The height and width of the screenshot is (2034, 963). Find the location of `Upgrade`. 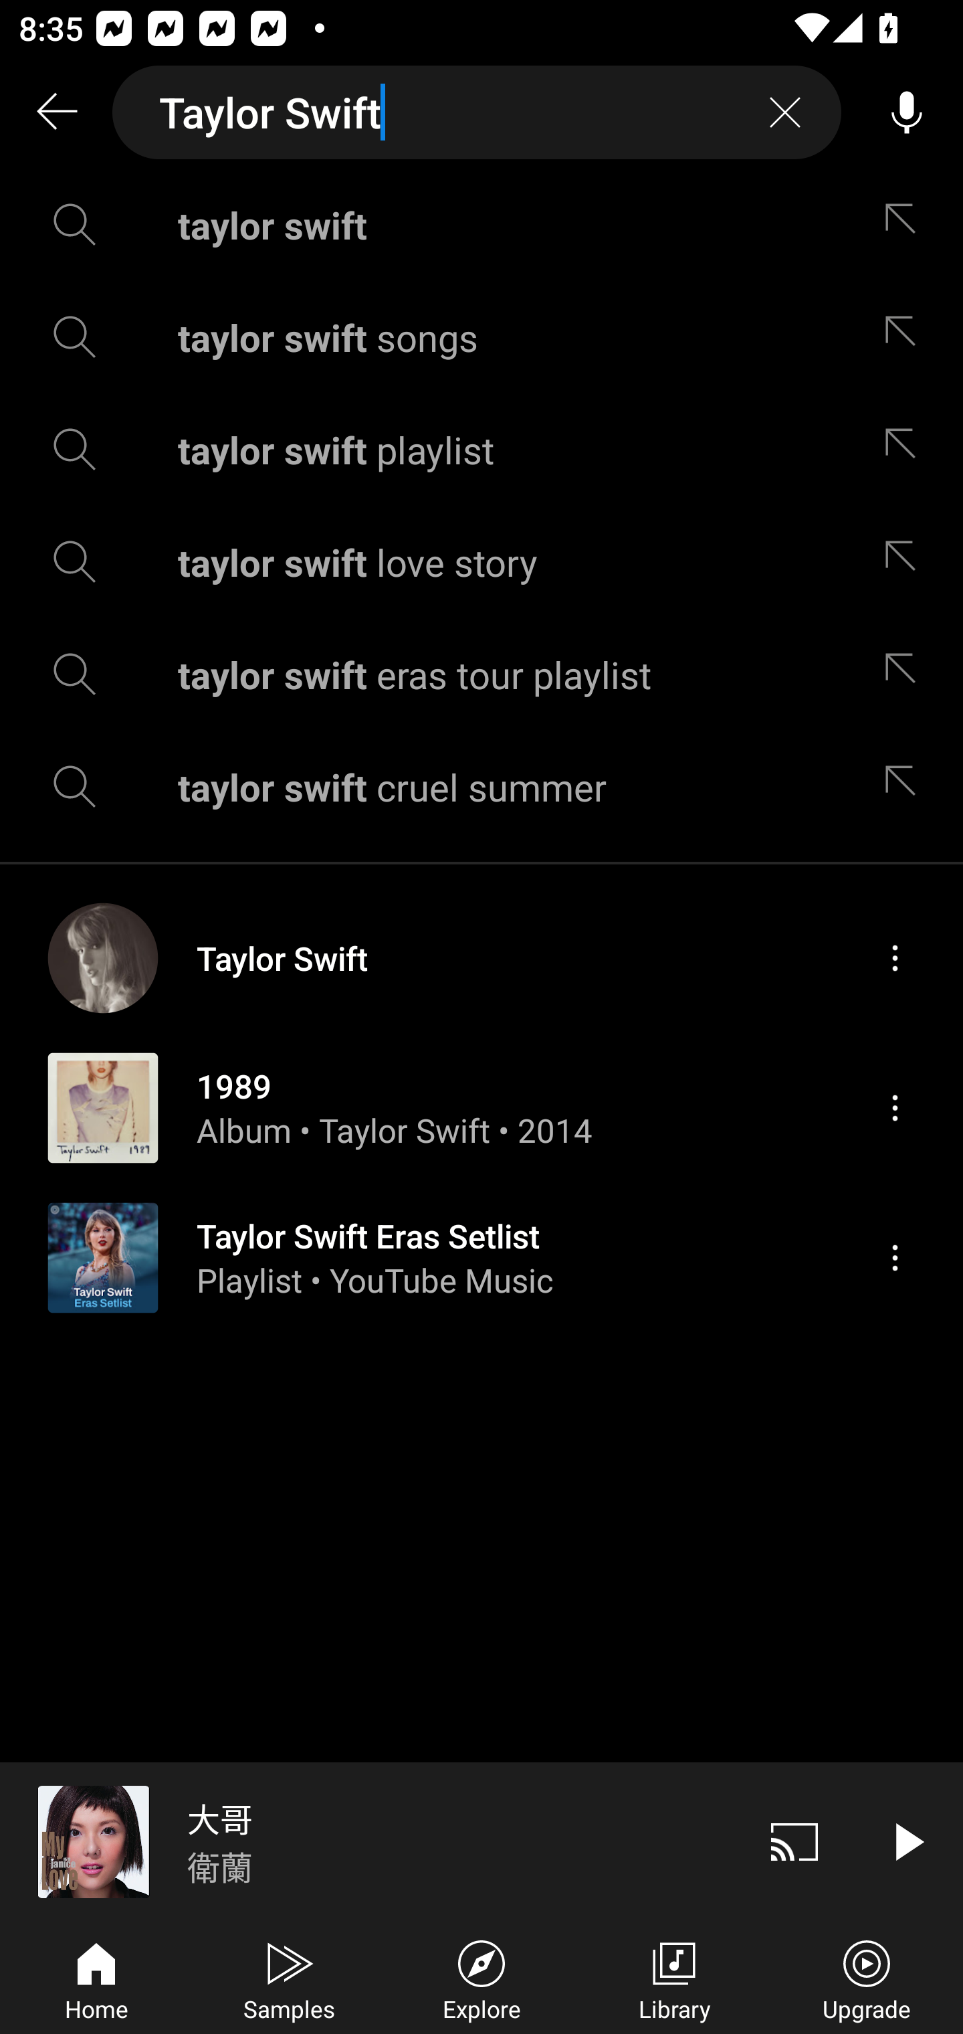

Upgrade is located at coordinates (867, 1978).